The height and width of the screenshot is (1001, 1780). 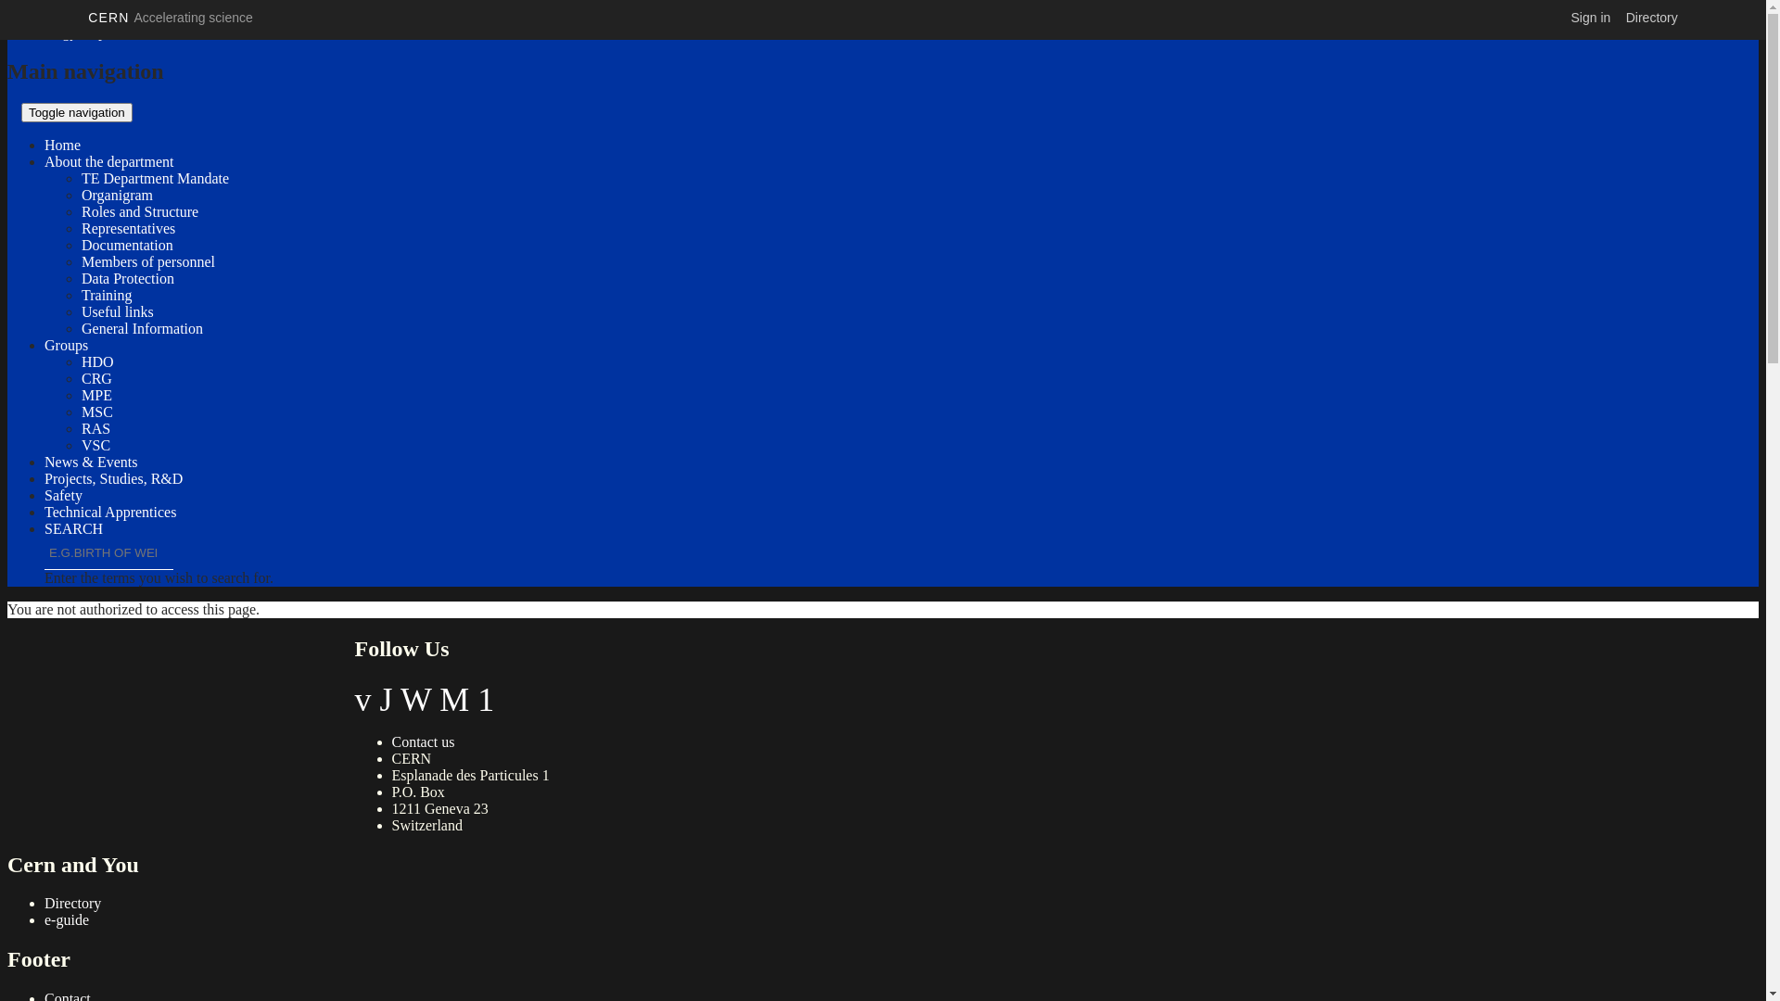 I want to click on General Information, so click(x=143, y=328).